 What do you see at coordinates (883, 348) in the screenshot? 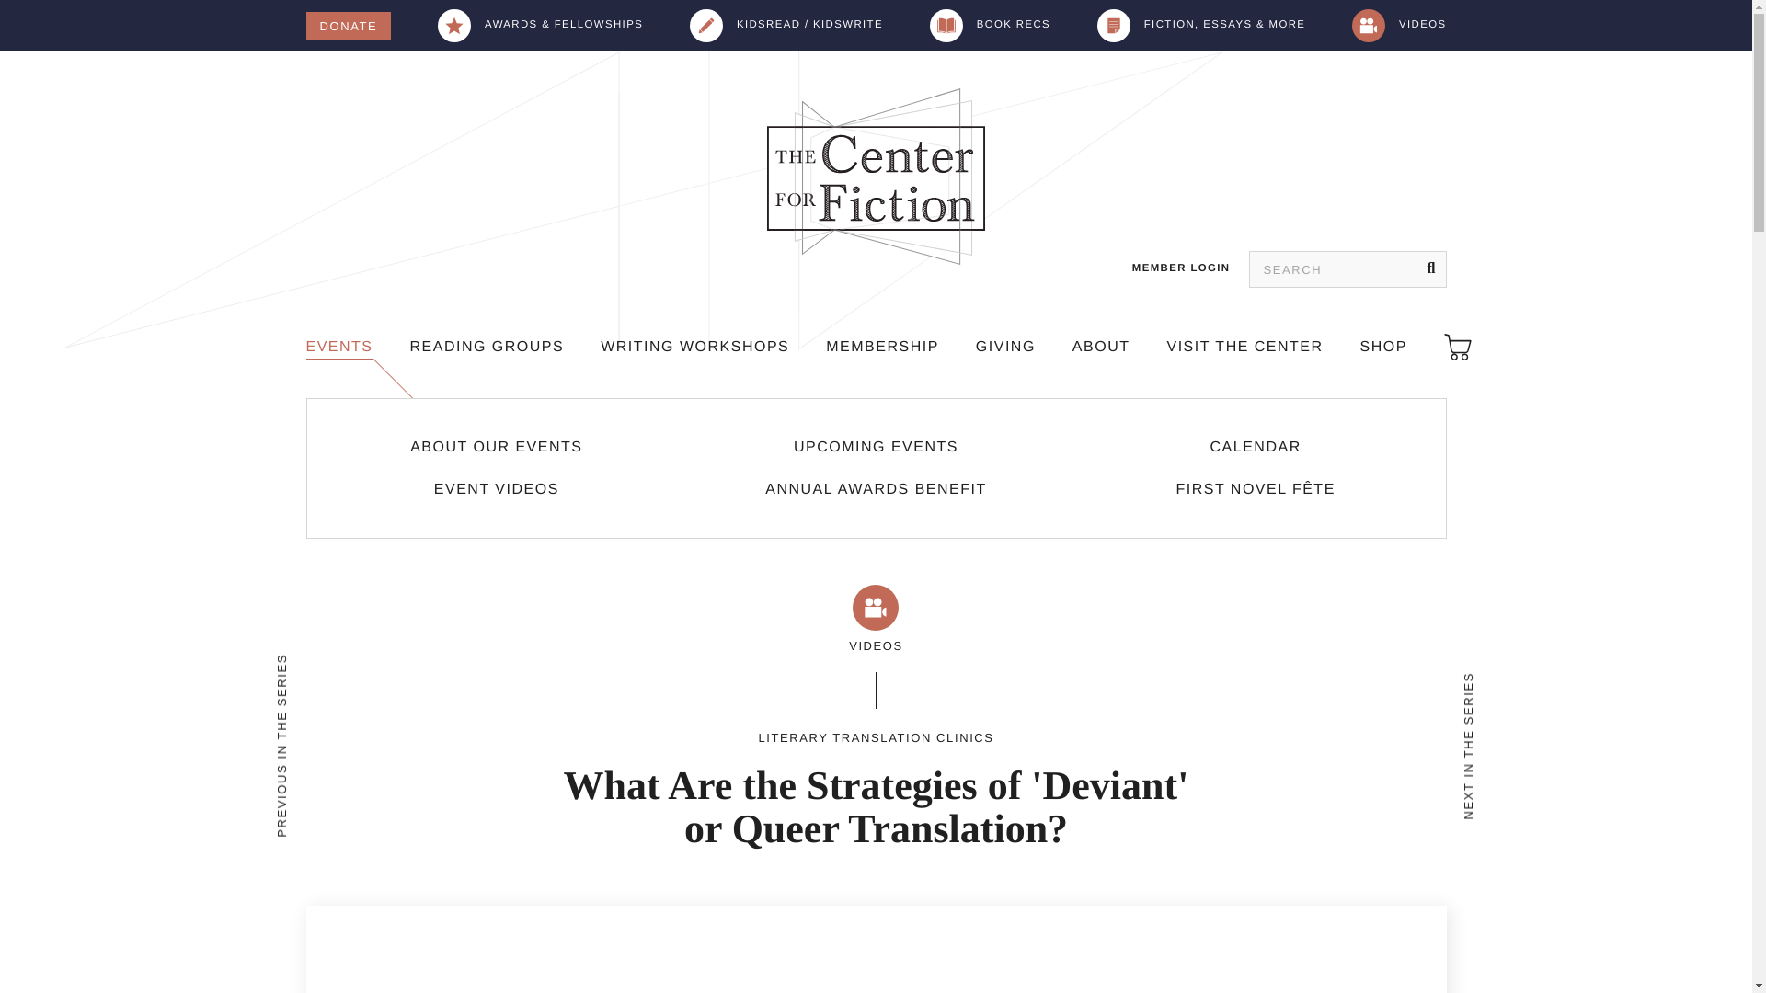
I see `MEMBERSHIP` at bounding box center [883, 348].